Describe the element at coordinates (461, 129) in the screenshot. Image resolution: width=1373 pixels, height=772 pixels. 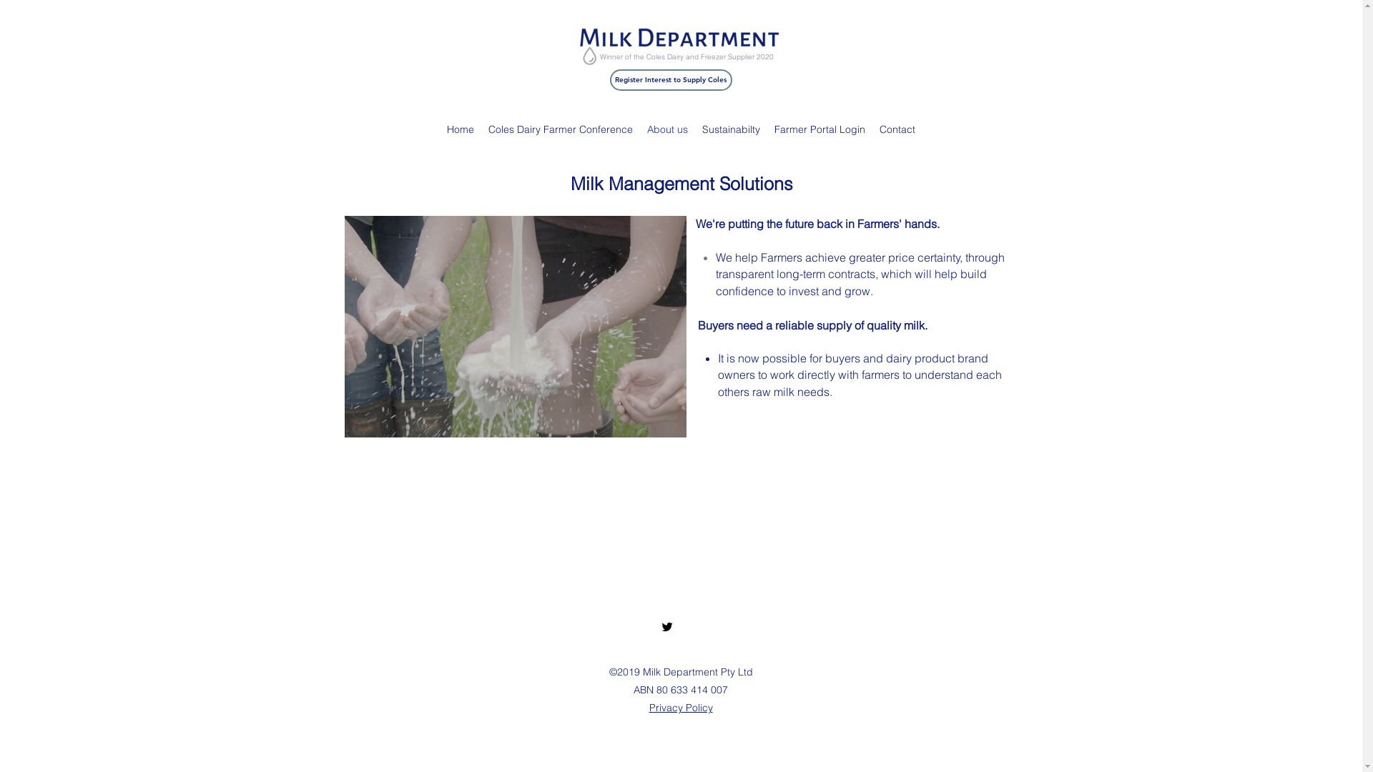
I see `Home` at that location.